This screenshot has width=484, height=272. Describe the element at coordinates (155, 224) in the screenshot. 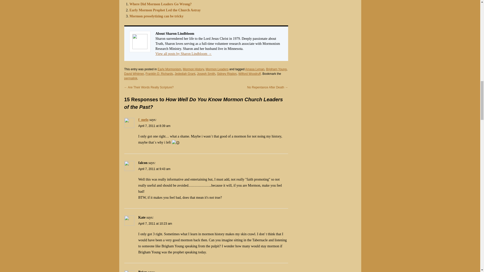

I see `April 7, 2011 at 10:23 am` at that location.